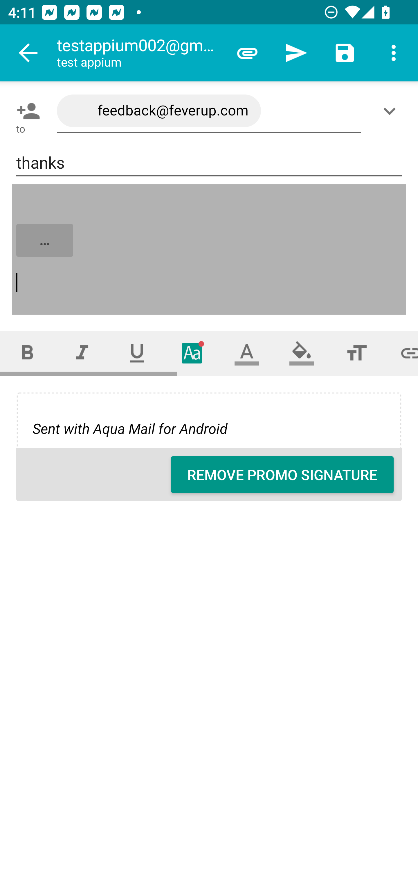 The image size is (418, 884). Describe the element at coordinates (345, 53) in the screenshot. I see `Save` at that location.